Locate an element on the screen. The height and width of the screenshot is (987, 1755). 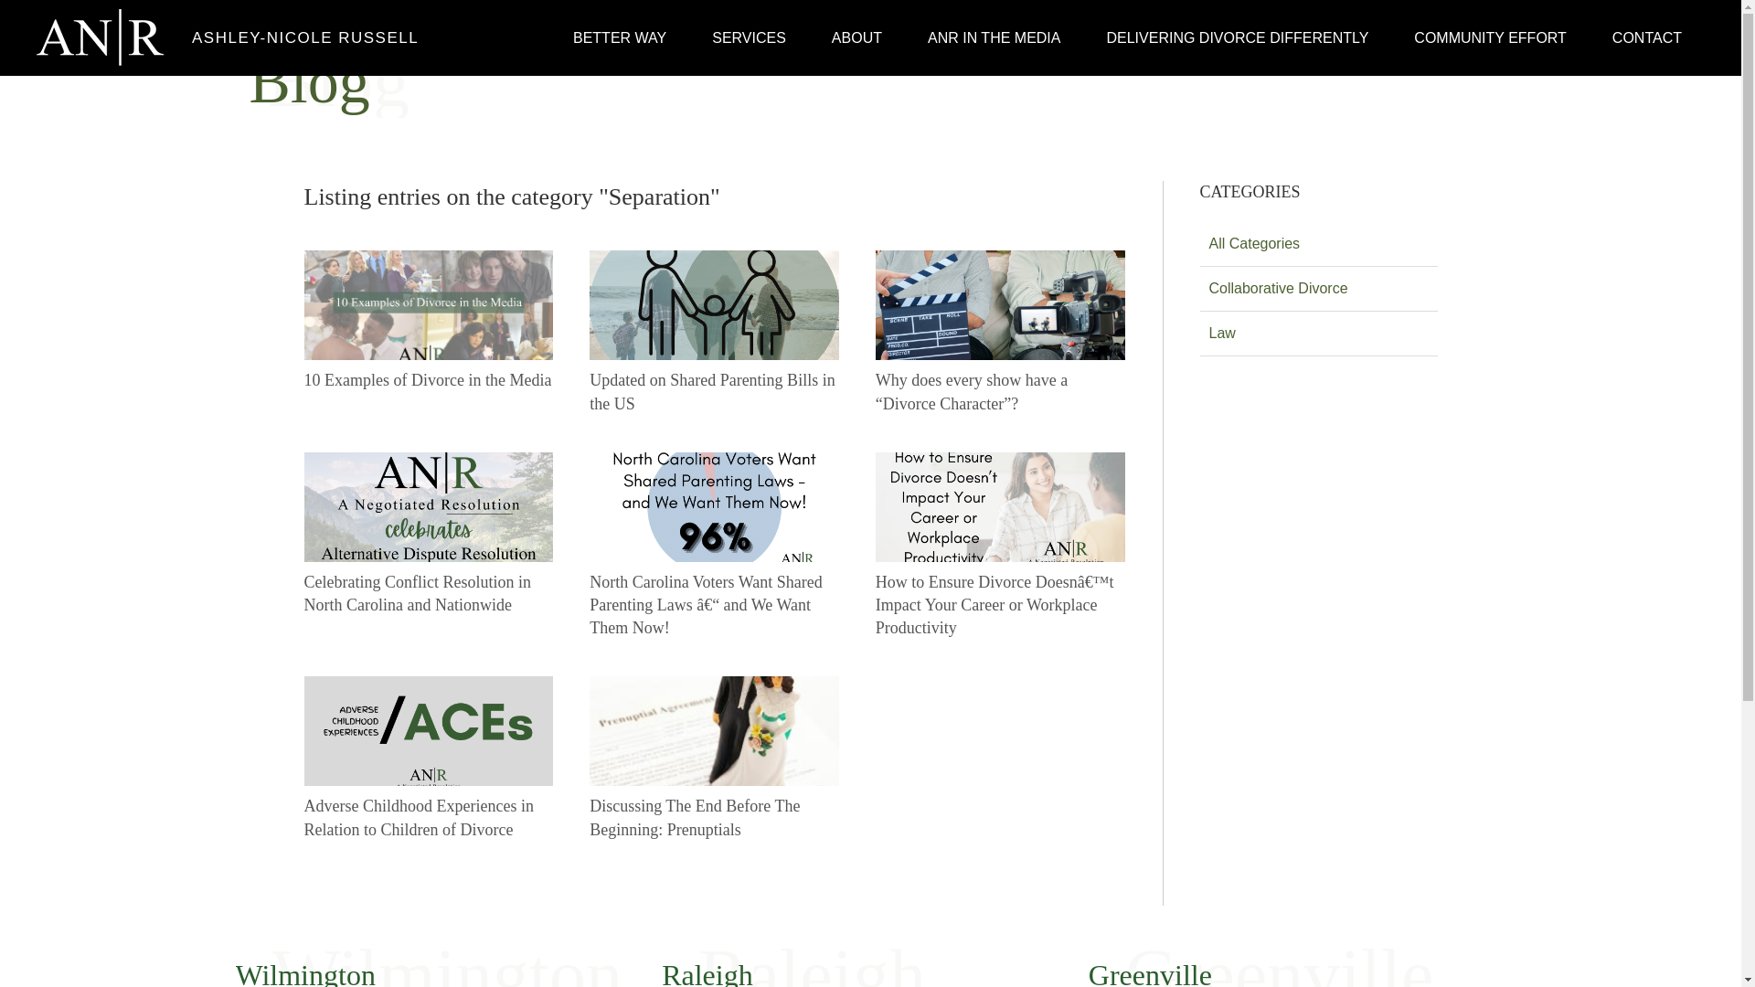
ASHLEY-NICOLE RUSSELL is located at coordinates (296, 37).